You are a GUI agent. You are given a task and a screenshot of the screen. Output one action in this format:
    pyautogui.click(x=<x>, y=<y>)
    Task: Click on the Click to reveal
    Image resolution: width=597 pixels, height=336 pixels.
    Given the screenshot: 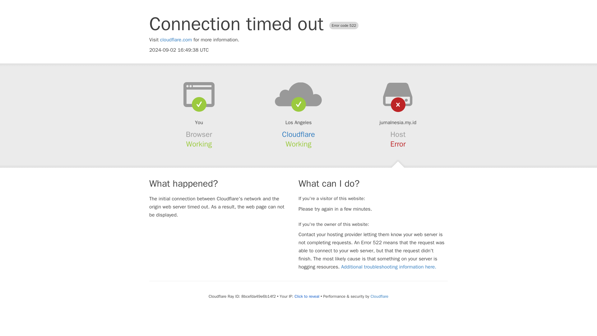 What is the action you would take?
    pyautogui.click(x=307, y=296)
    